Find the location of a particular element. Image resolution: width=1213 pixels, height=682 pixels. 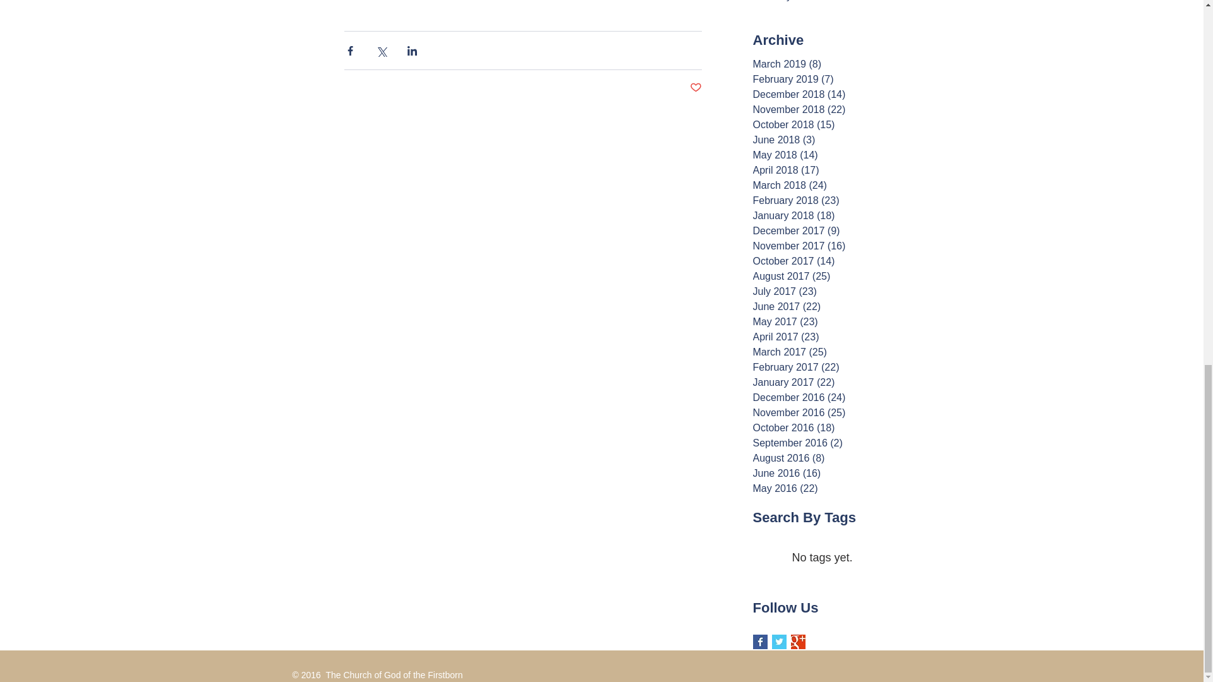

Daily Bread 2-27-19 is located at coordinates (826, 4).